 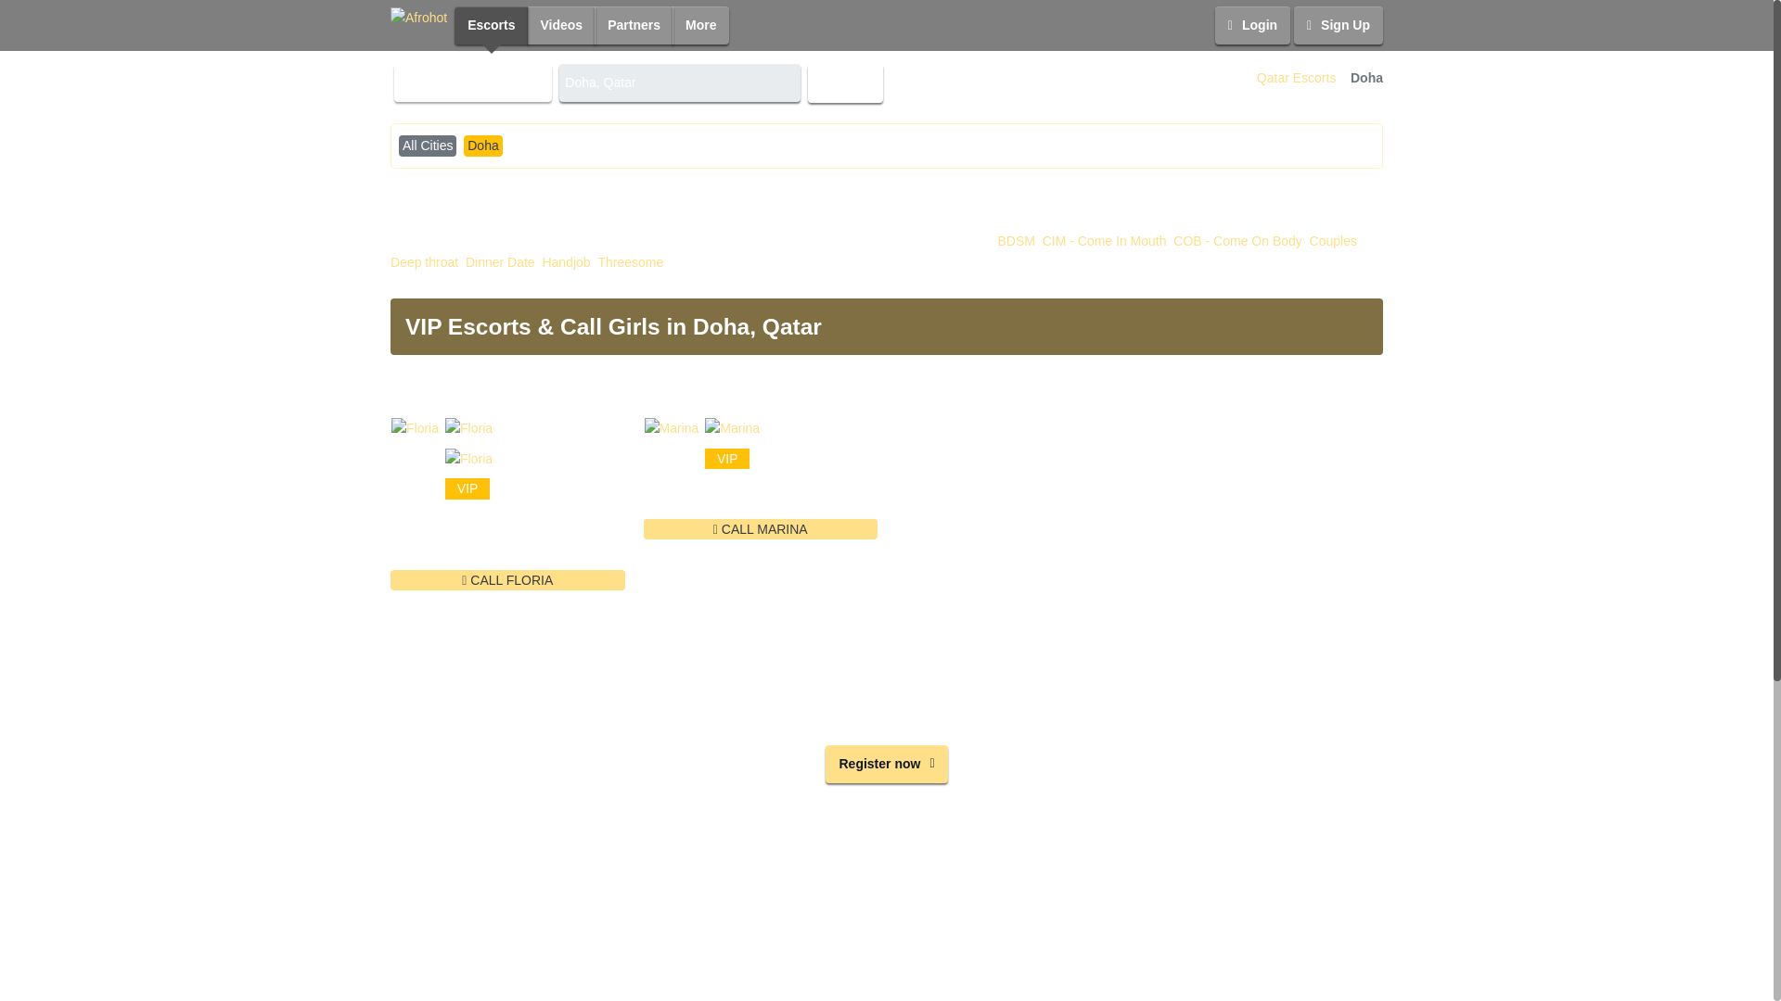 What do you see at coordinates (700, 24) in the screenshot?
I see `More` at bounding box center [700, 24].